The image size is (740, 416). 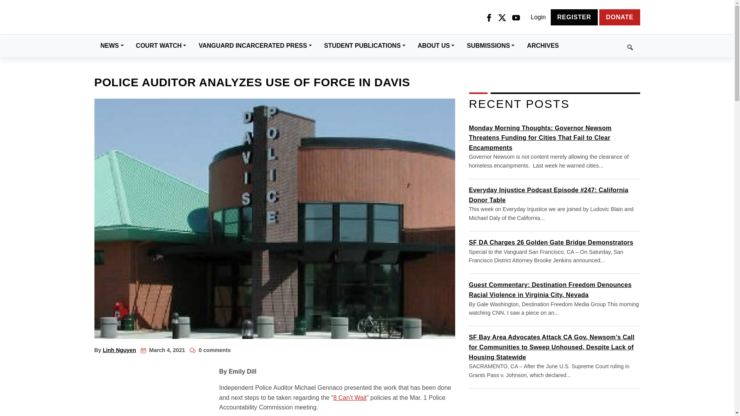 I want to click on Twitter, so click(x=502, y=17).